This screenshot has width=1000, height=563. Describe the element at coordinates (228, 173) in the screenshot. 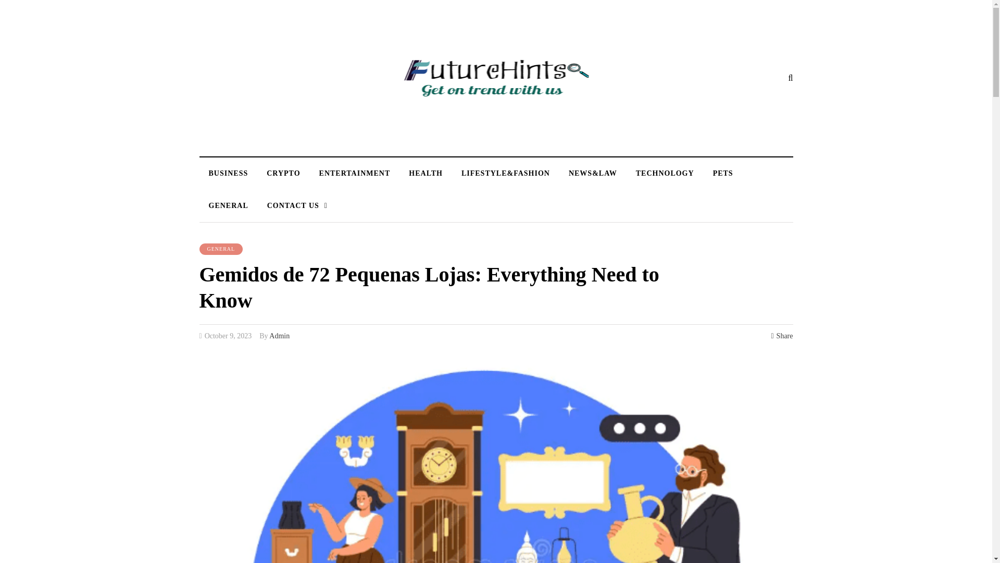

I see `BUSINESS` at that location.